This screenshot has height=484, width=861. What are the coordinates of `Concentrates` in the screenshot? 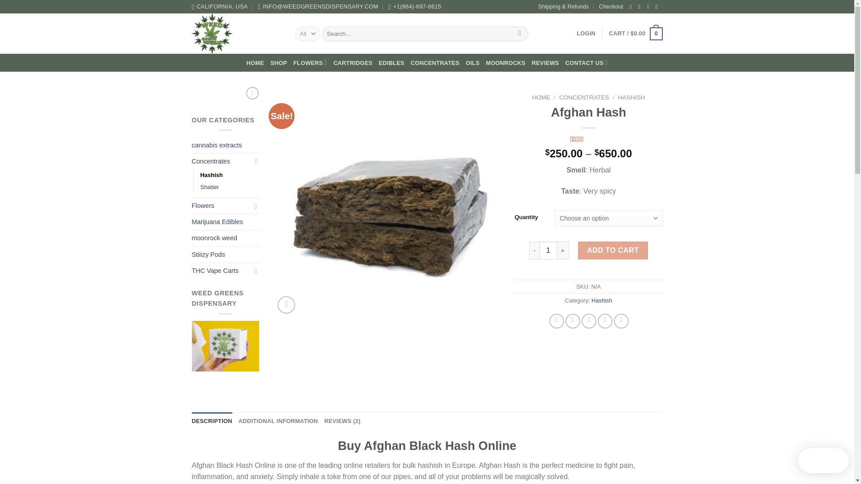 It's located at (221, 161).